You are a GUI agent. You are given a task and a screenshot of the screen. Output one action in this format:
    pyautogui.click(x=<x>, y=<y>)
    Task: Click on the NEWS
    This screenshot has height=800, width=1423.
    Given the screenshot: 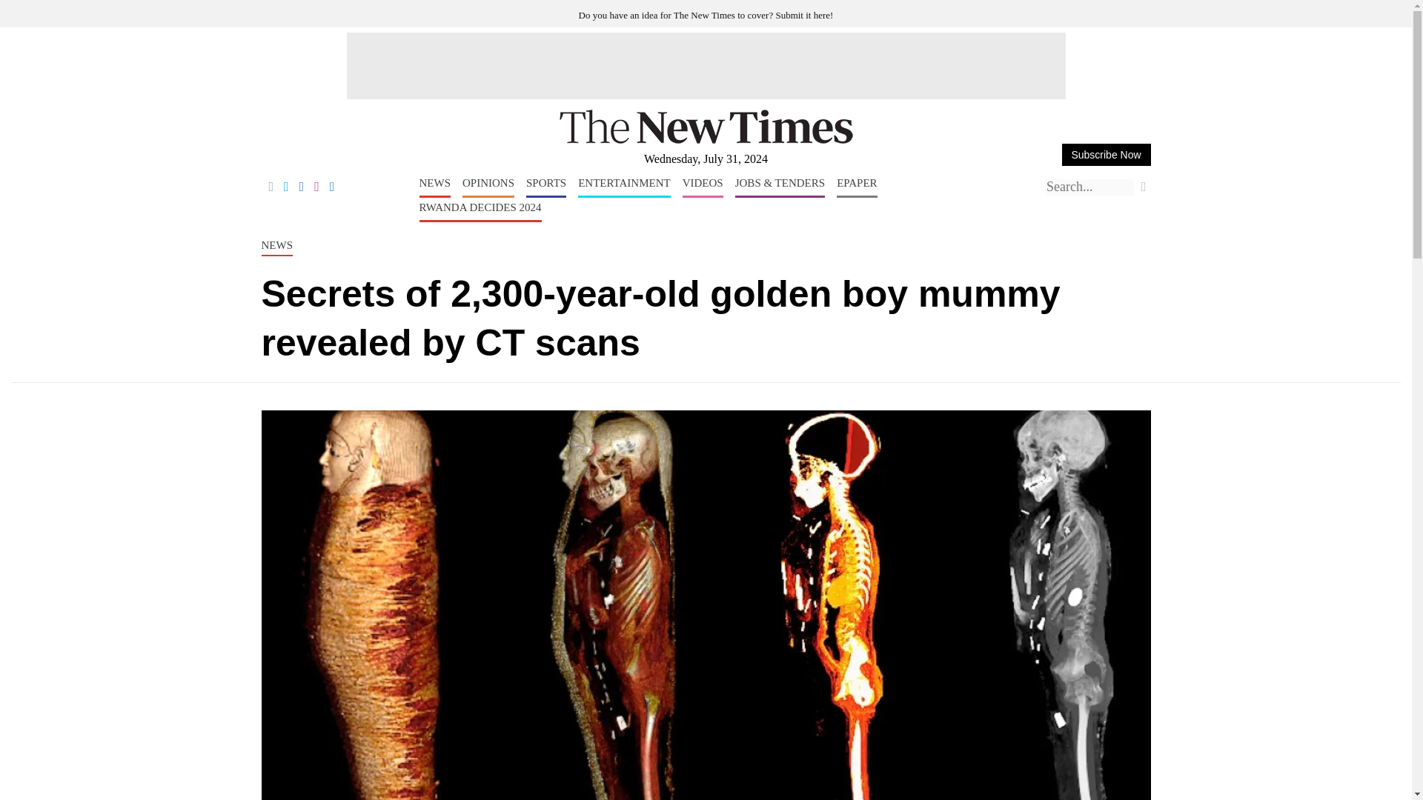 What is the action you would take?
    pyautogui.click(x=435, y=187)
    